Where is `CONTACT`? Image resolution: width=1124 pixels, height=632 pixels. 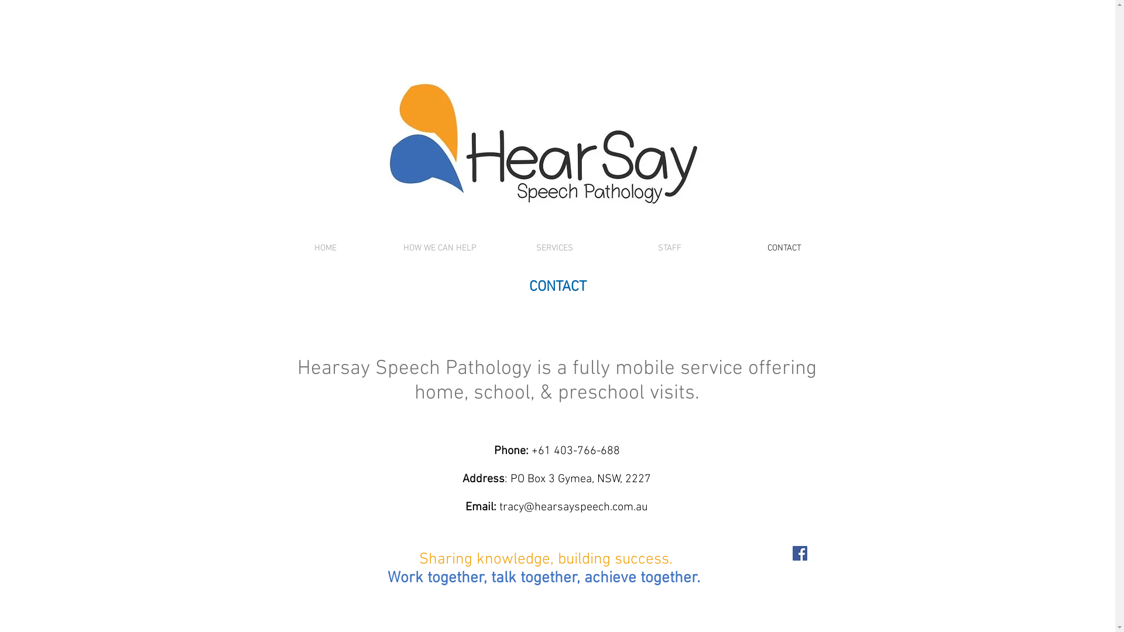 CONTACT is located at coordinates (784, 248).